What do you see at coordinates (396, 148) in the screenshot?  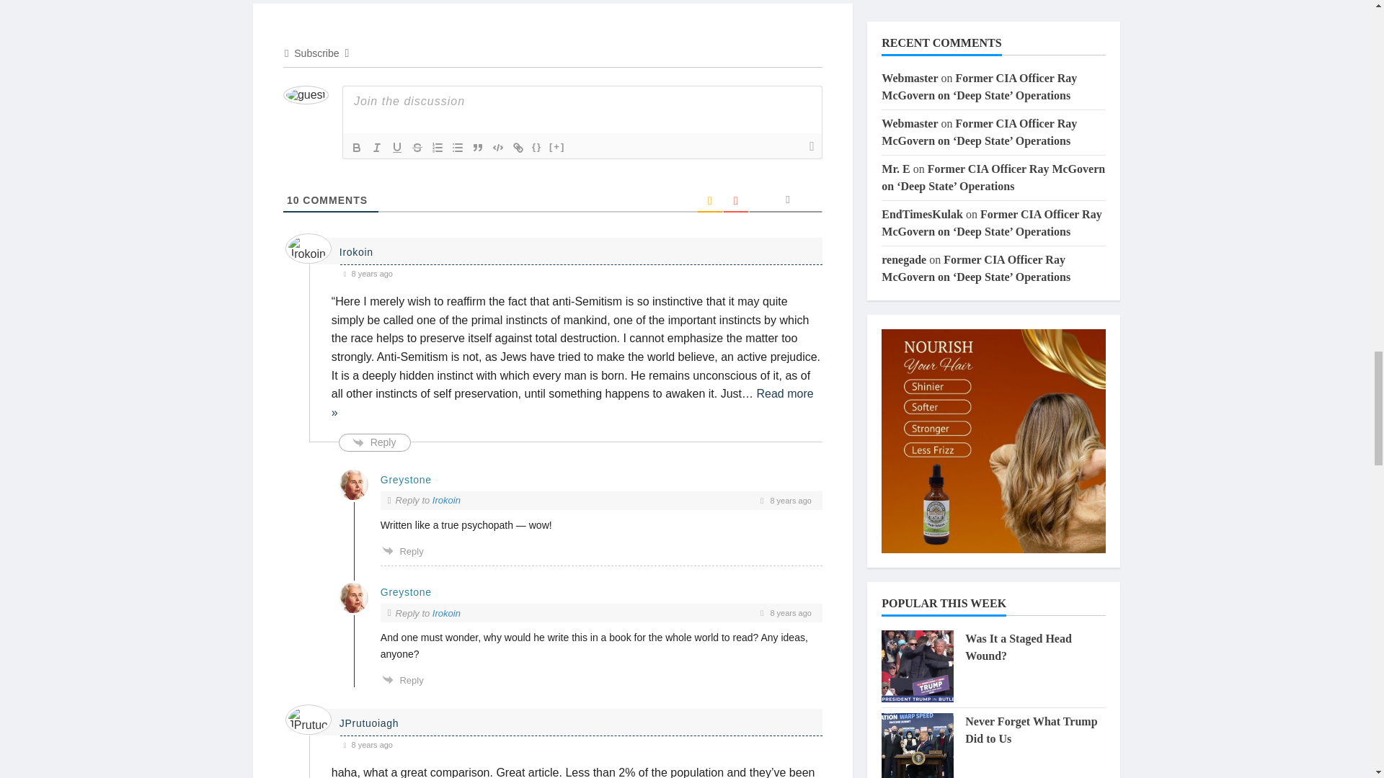 I see `Underline` at bounding box center [396, 148].